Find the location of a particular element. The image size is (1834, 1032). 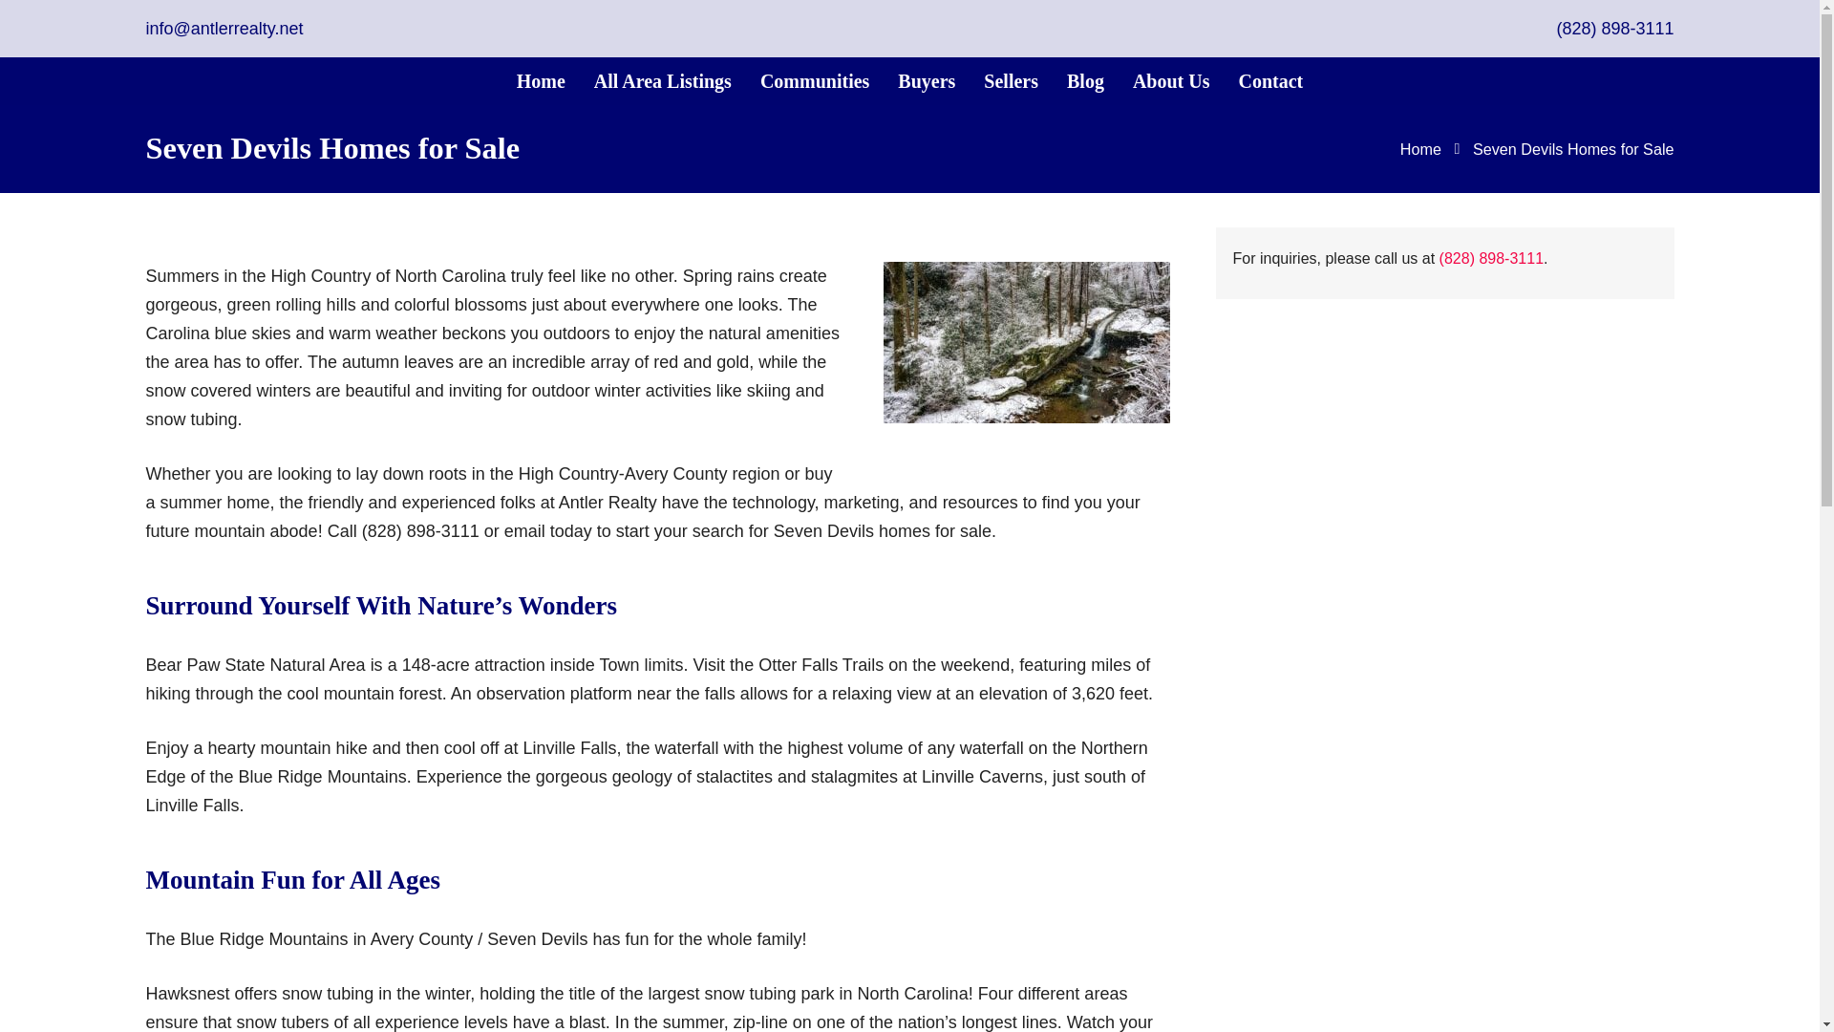

Communities is located at coordinates (815, 81).